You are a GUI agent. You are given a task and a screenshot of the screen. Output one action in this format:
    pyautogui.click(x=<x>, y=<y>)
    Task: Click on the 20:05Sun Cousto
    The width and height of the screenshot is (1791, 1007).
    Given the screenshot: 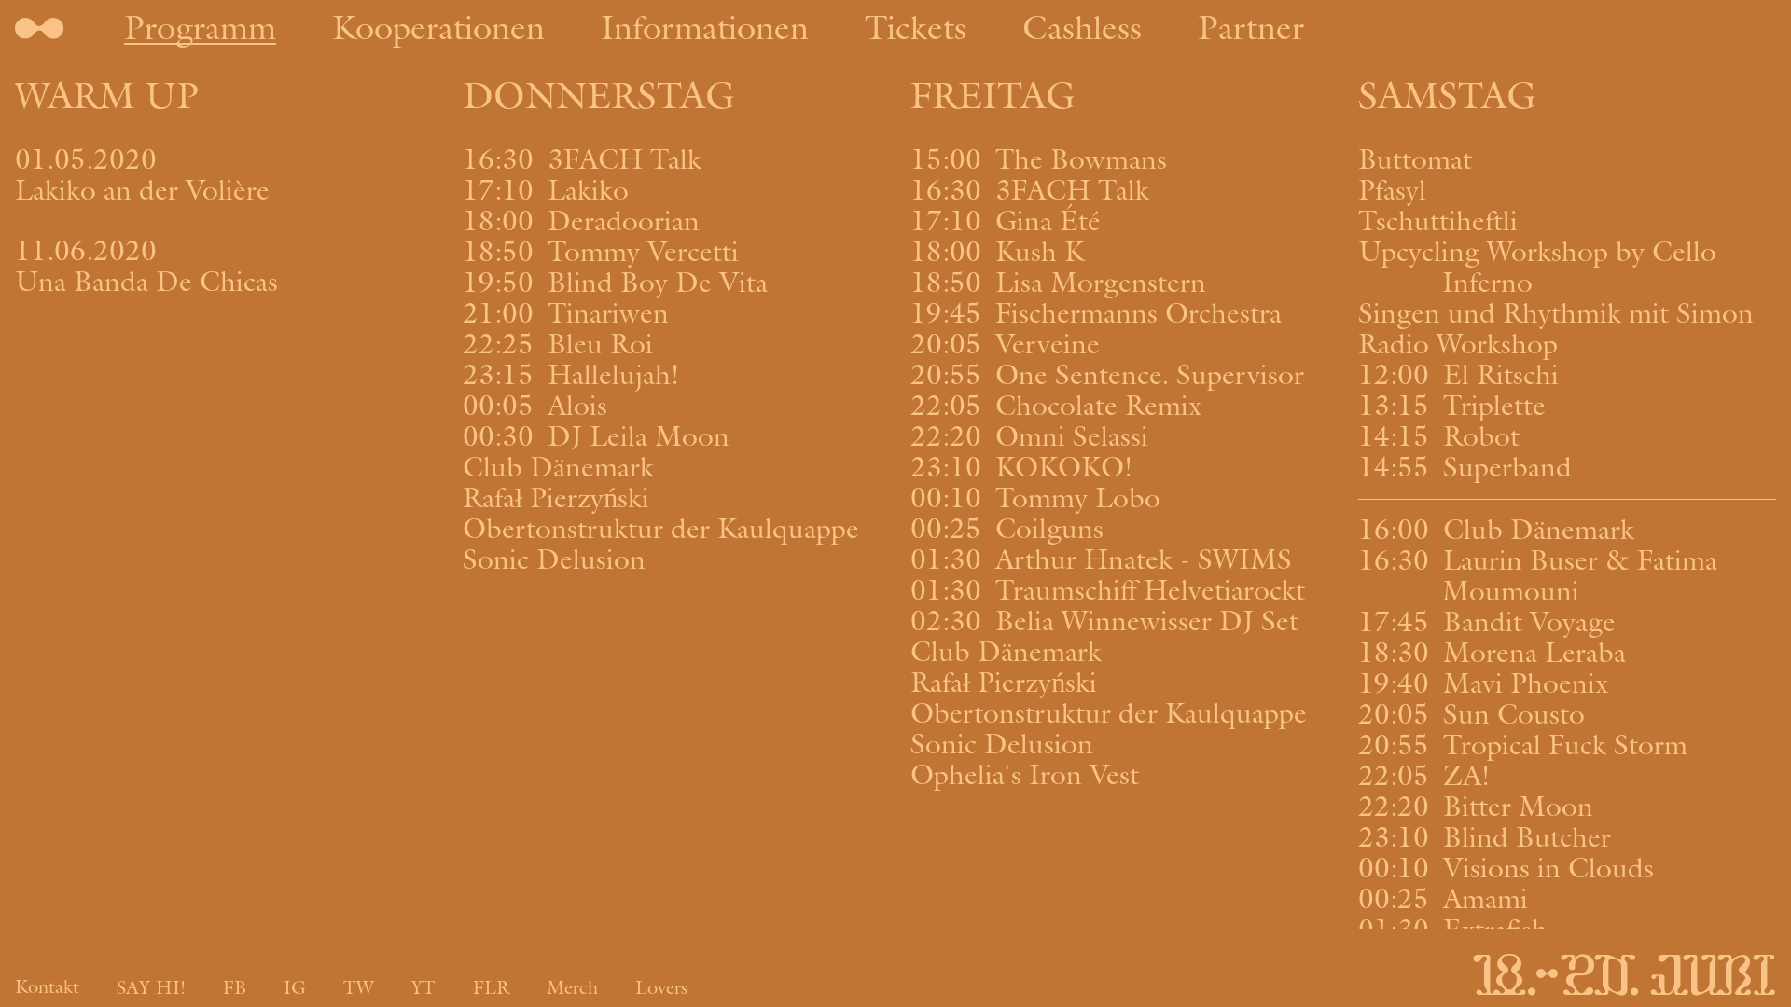 What is the action you would take?
    pyautogui.click(x=1567, y=714)
    